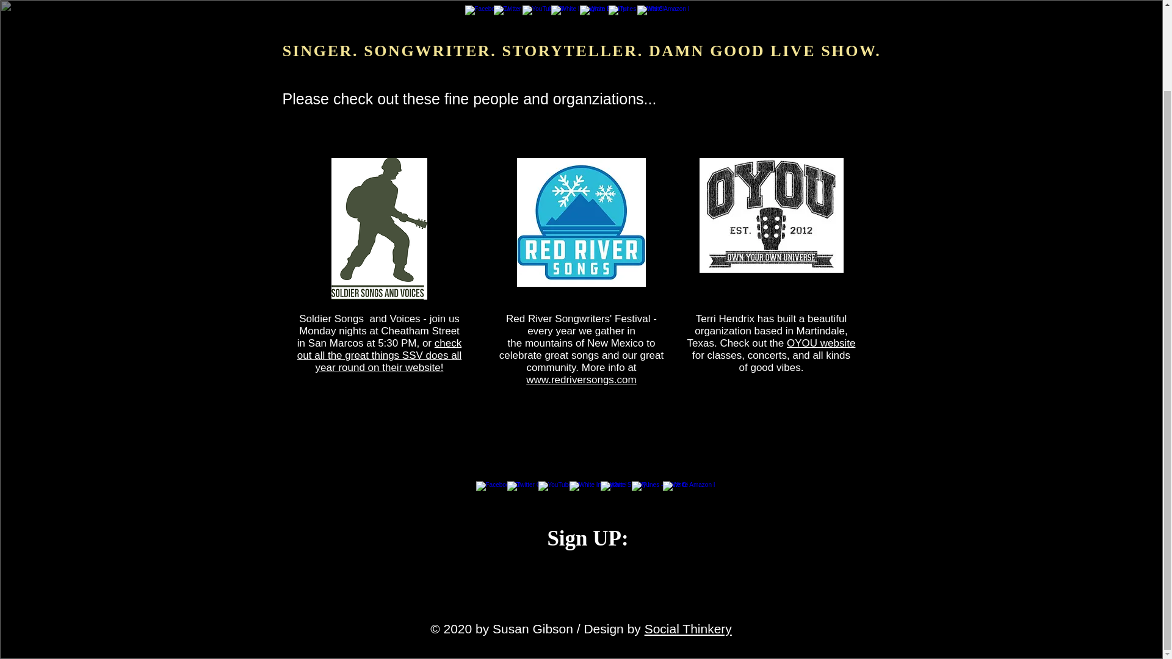 This screenshot has height=659, width=1172. What do you see at coordinates (581, 380) in the screenshot?
I see `www.redriversongs.com` at bounding box center [581, 380].